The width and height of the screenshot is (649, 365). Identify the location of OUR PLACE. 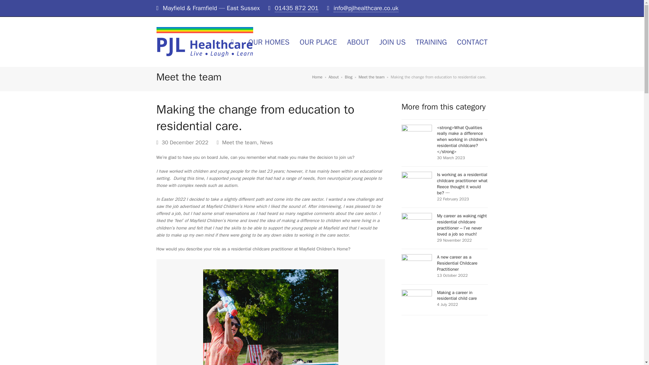
(318, 42).